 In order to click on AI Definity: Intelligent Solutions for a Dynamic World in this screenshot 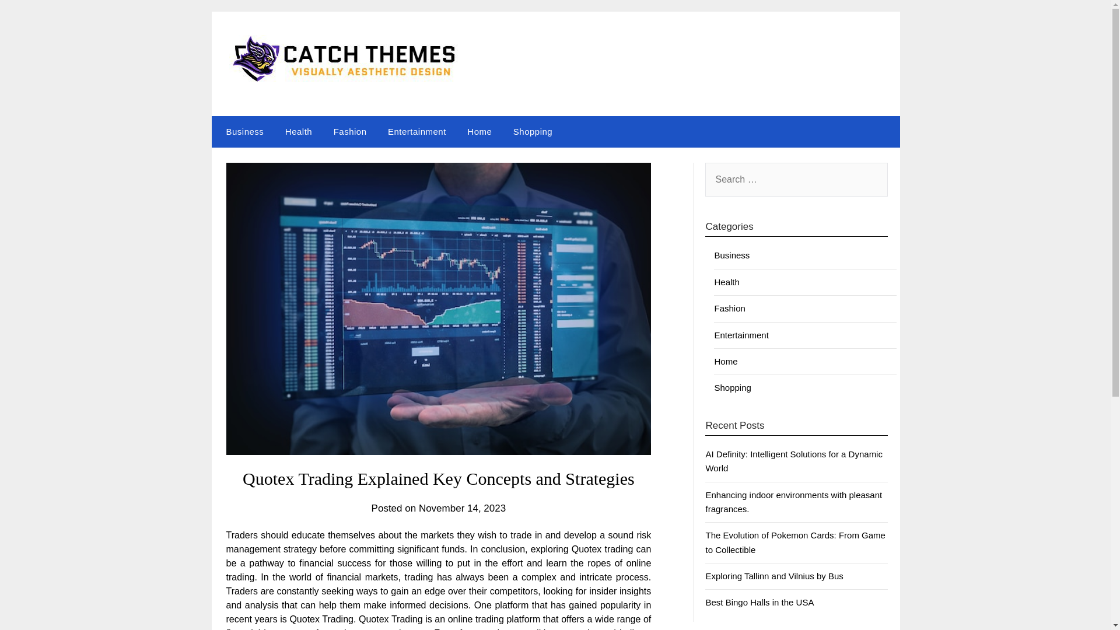, I will do `click(793, 461)`.